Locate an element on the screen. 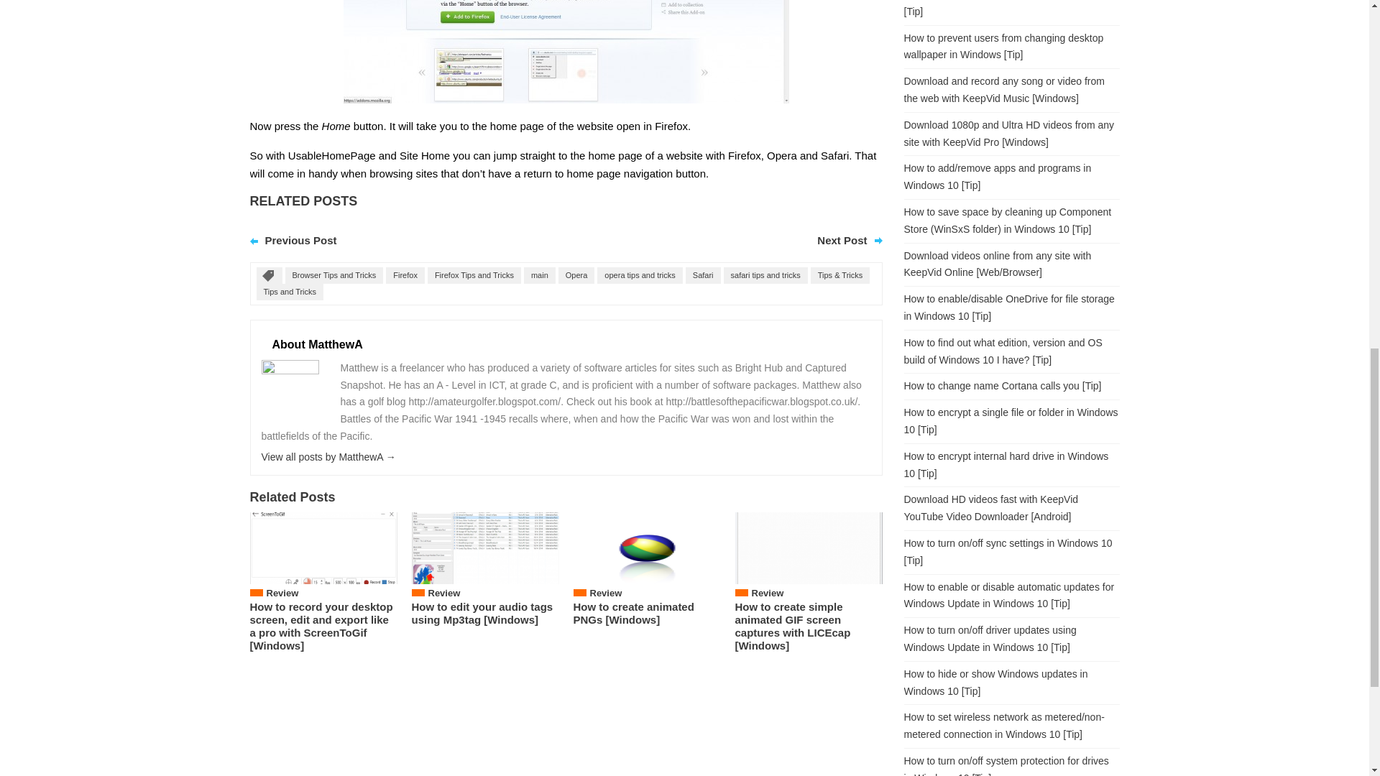  Tips and Tricks is located at coordinates (289, 292).